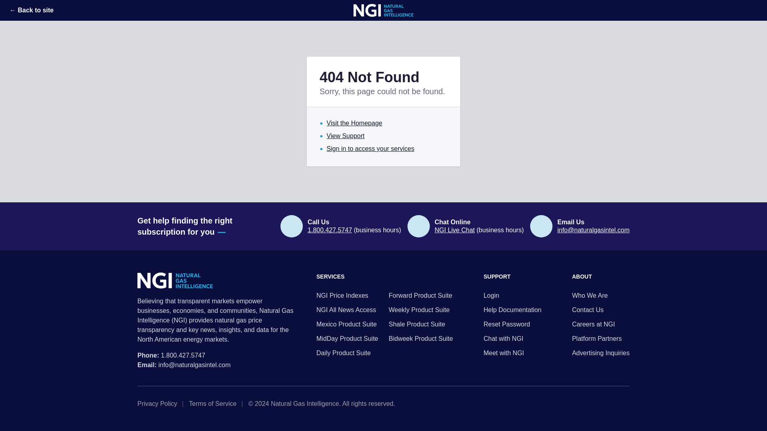 This screenshot has height=431, width=767. Describe the element at coordinates (421, 295) in the screenshot. I see `Forward Product Suite` at that location.